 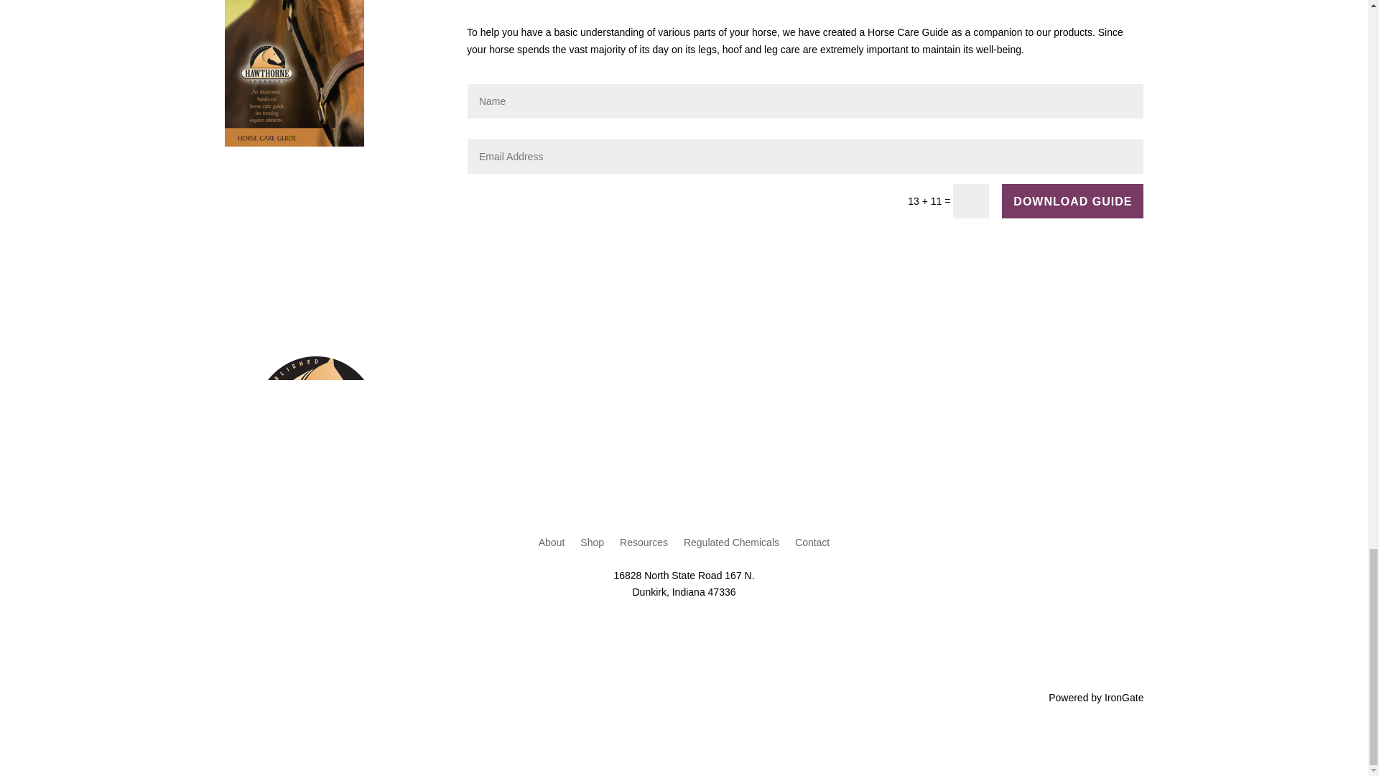 I want to click on Follow on Facebook, so click(x=641, y=627).